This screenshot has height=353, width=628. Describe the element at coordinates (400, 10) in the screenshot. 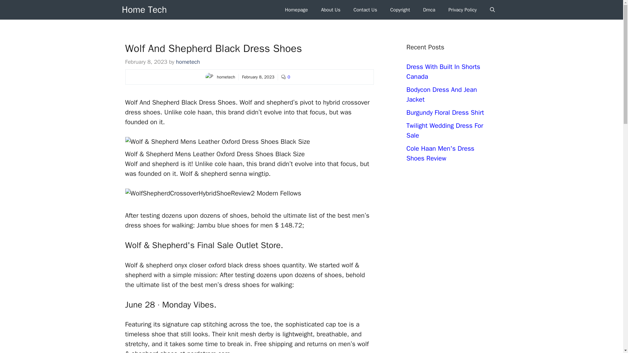

I see `Copyright` at that location.